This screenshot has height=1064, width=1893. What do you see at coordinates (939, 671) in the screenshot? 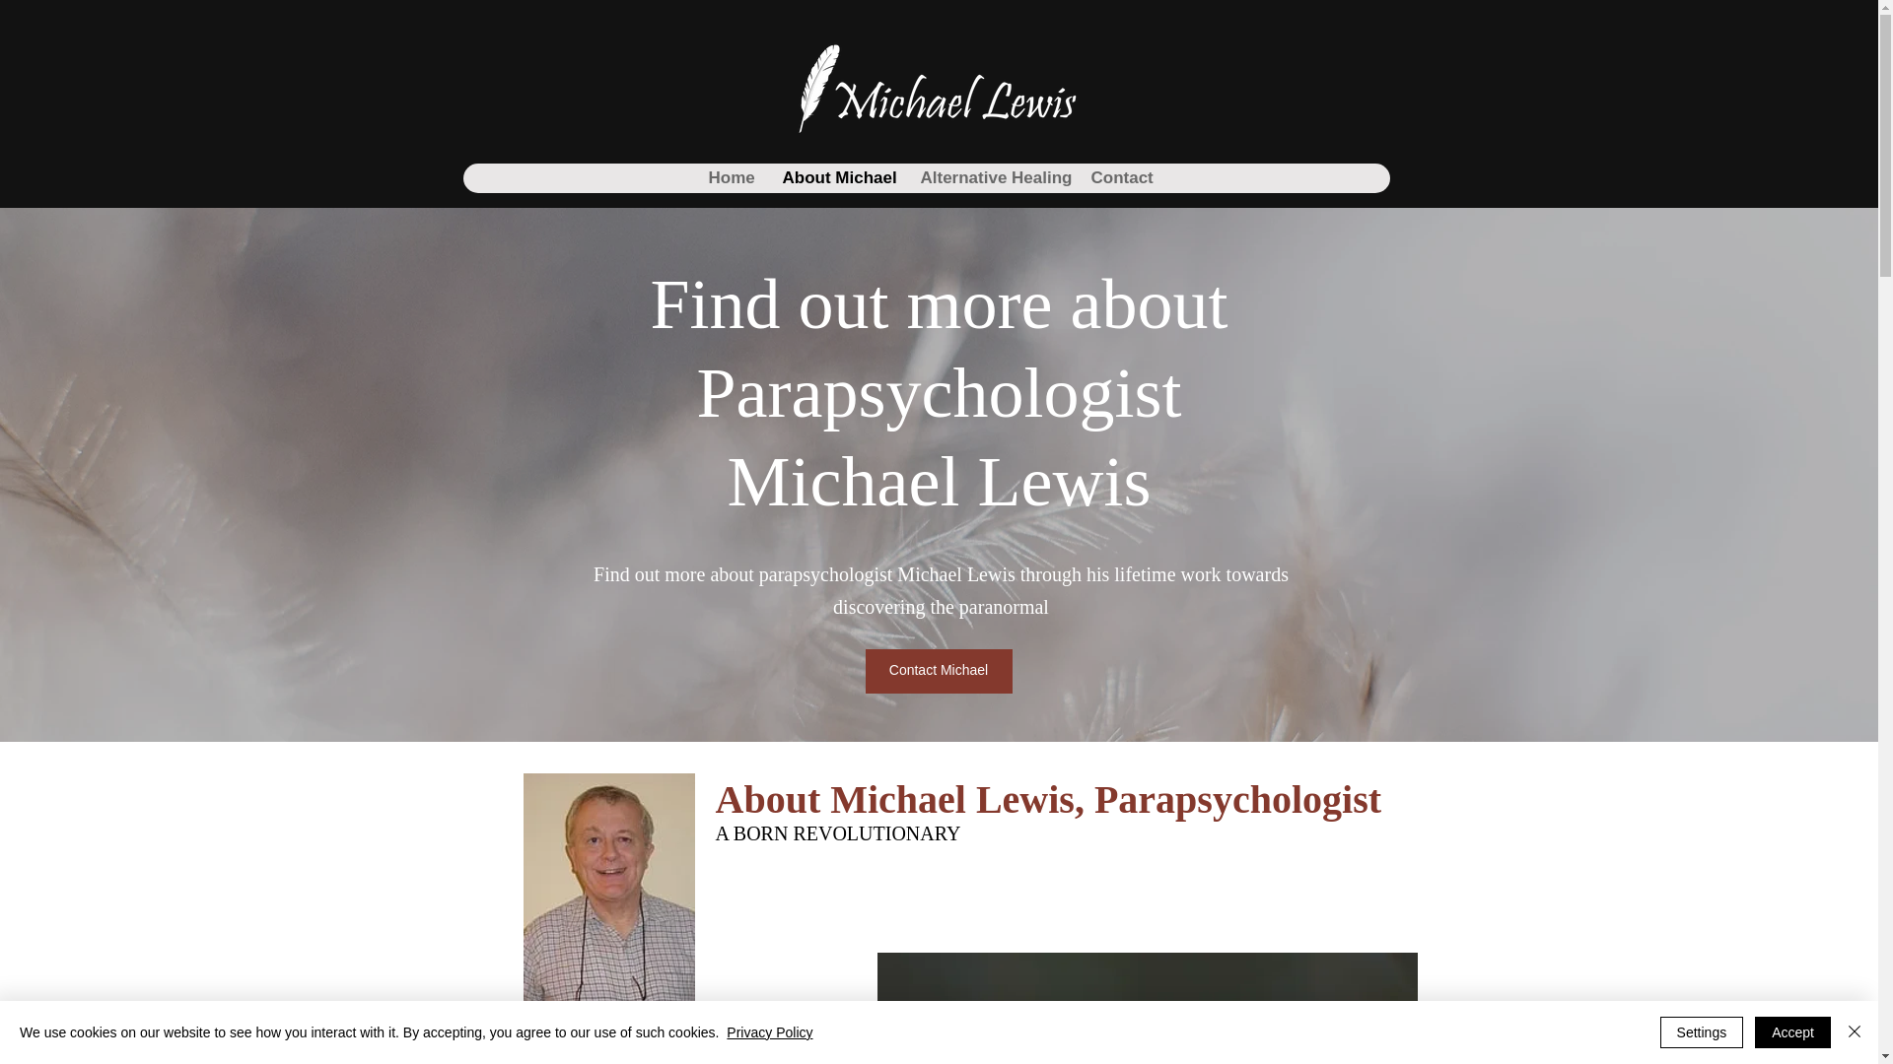
I see `Contact Michael` at bounding box center [939, 671].